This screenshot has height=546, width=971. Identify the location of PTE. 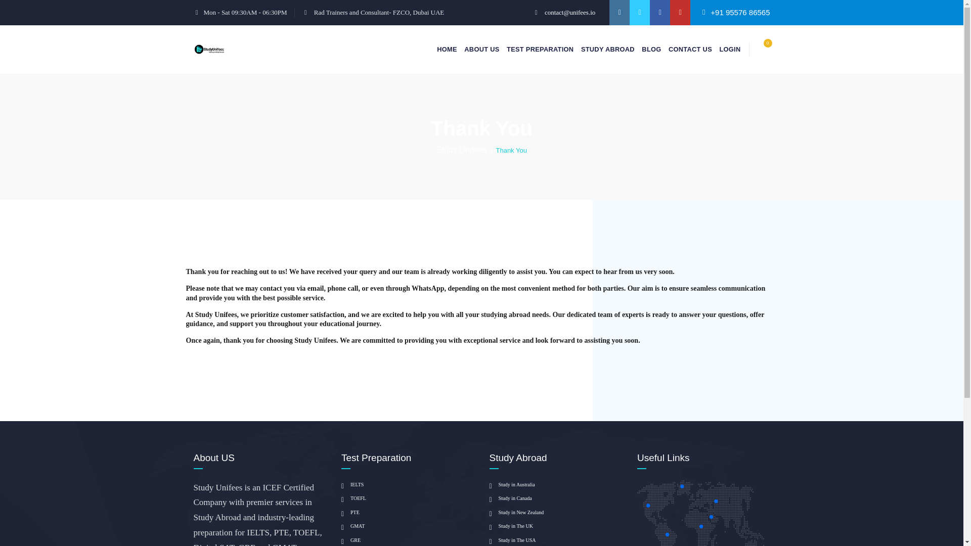
(350, 513).